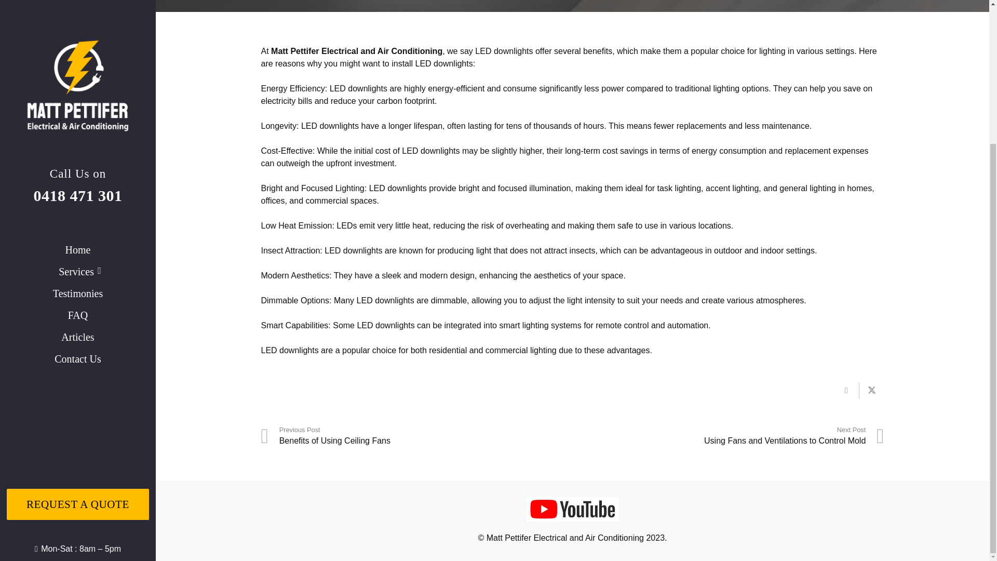 Image resolution: width=997 pixels, height=561 pixels. Describe the element at coordinates (78, 63) in the screenshot. I see `Using Fans and Ventilations to Control Mold` at that location.